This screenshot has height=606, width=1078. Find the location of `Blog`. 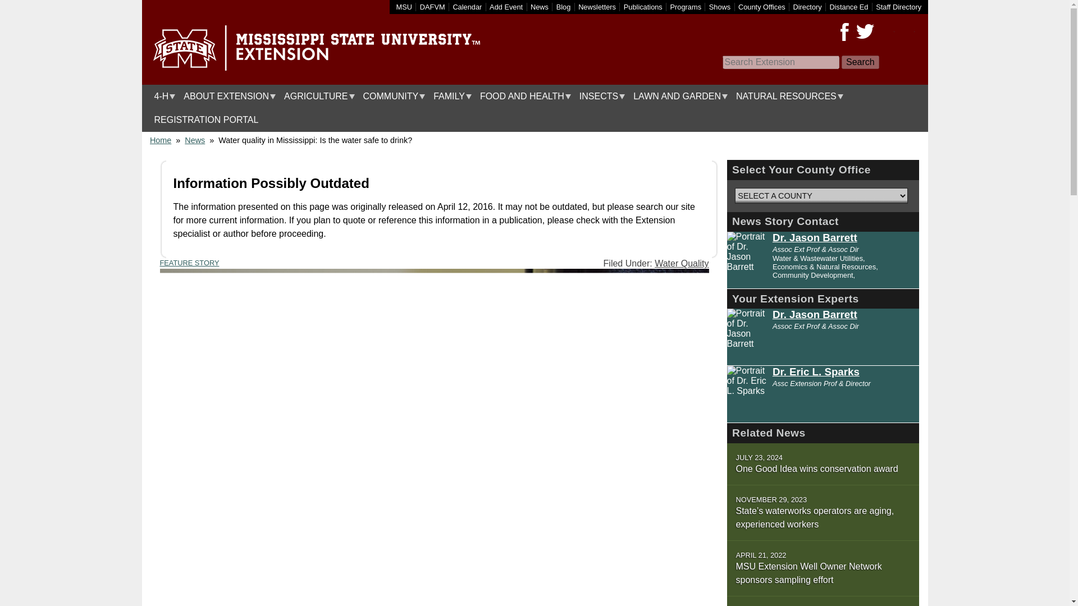

Blog is located at coordinates (564, 7).